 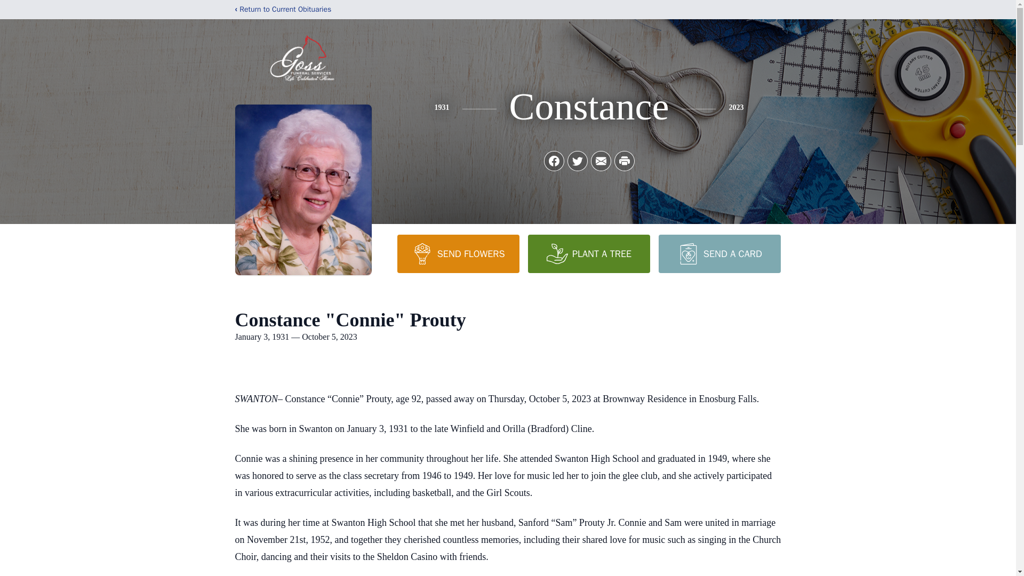 I want to click on SEND FLOWERS, so click(x=458, y=253).